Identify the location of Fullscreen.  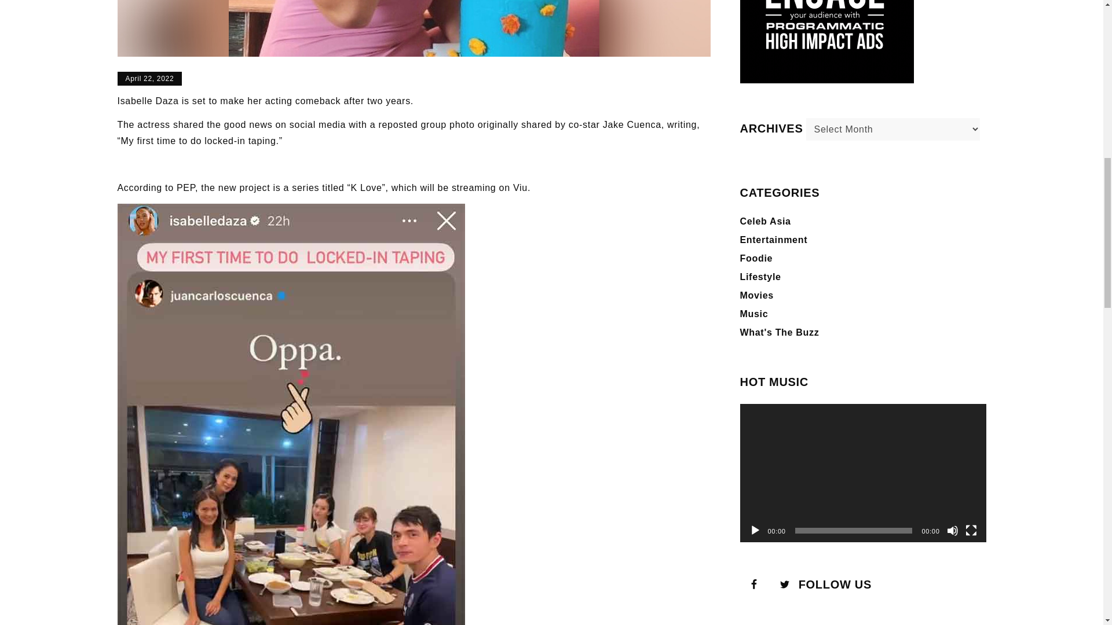
(971, 530).